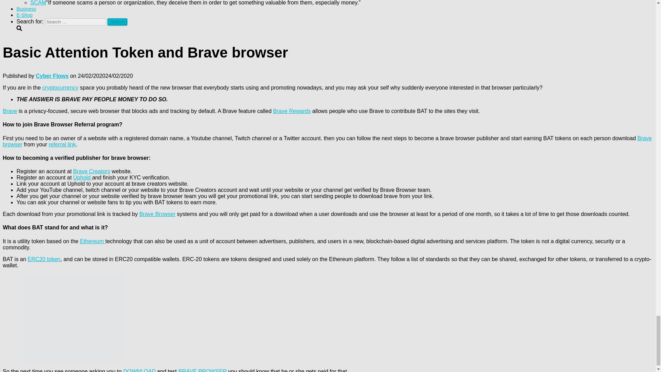 The height and width of the screenshot is (372, 661). I want to click on ERC20 token, so click(44, 259).